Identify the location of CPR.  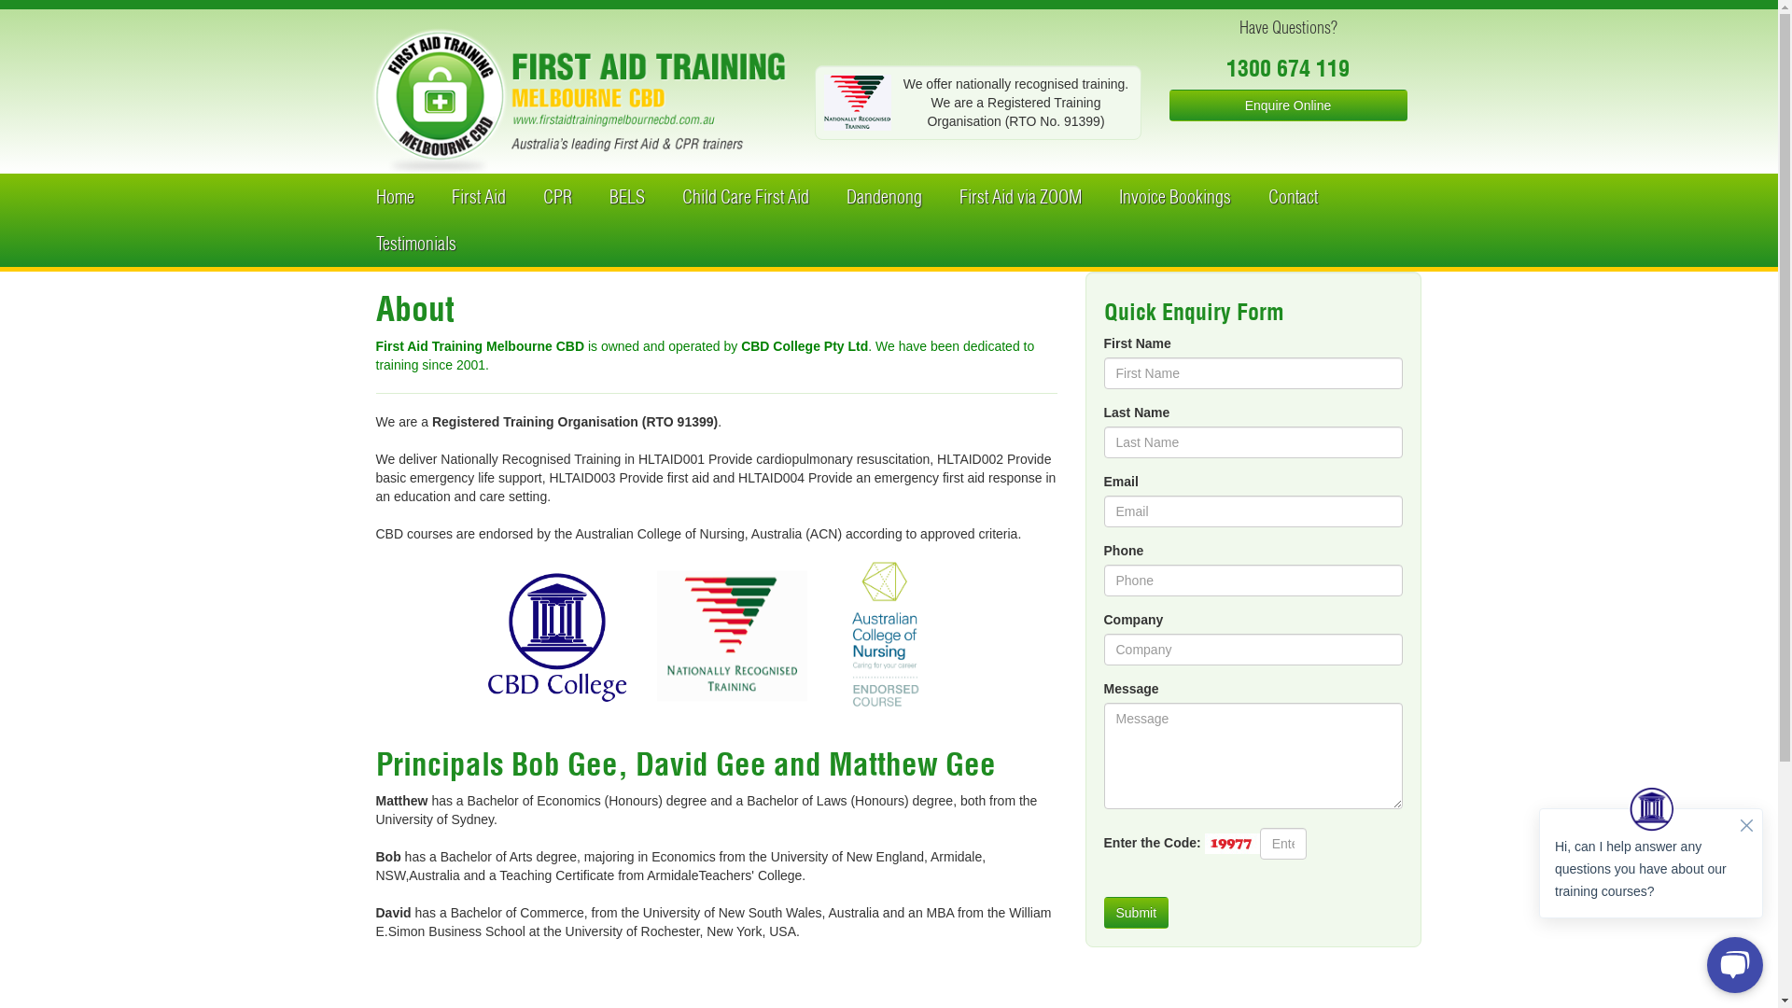
(558, 197).